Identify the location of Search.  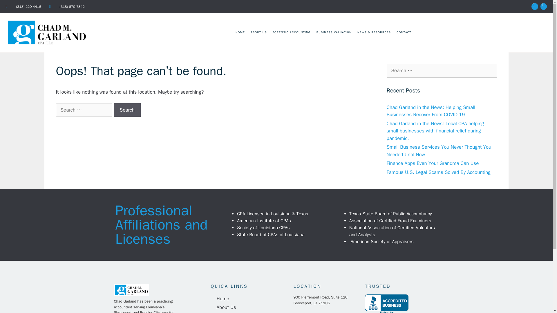
(127, 110).